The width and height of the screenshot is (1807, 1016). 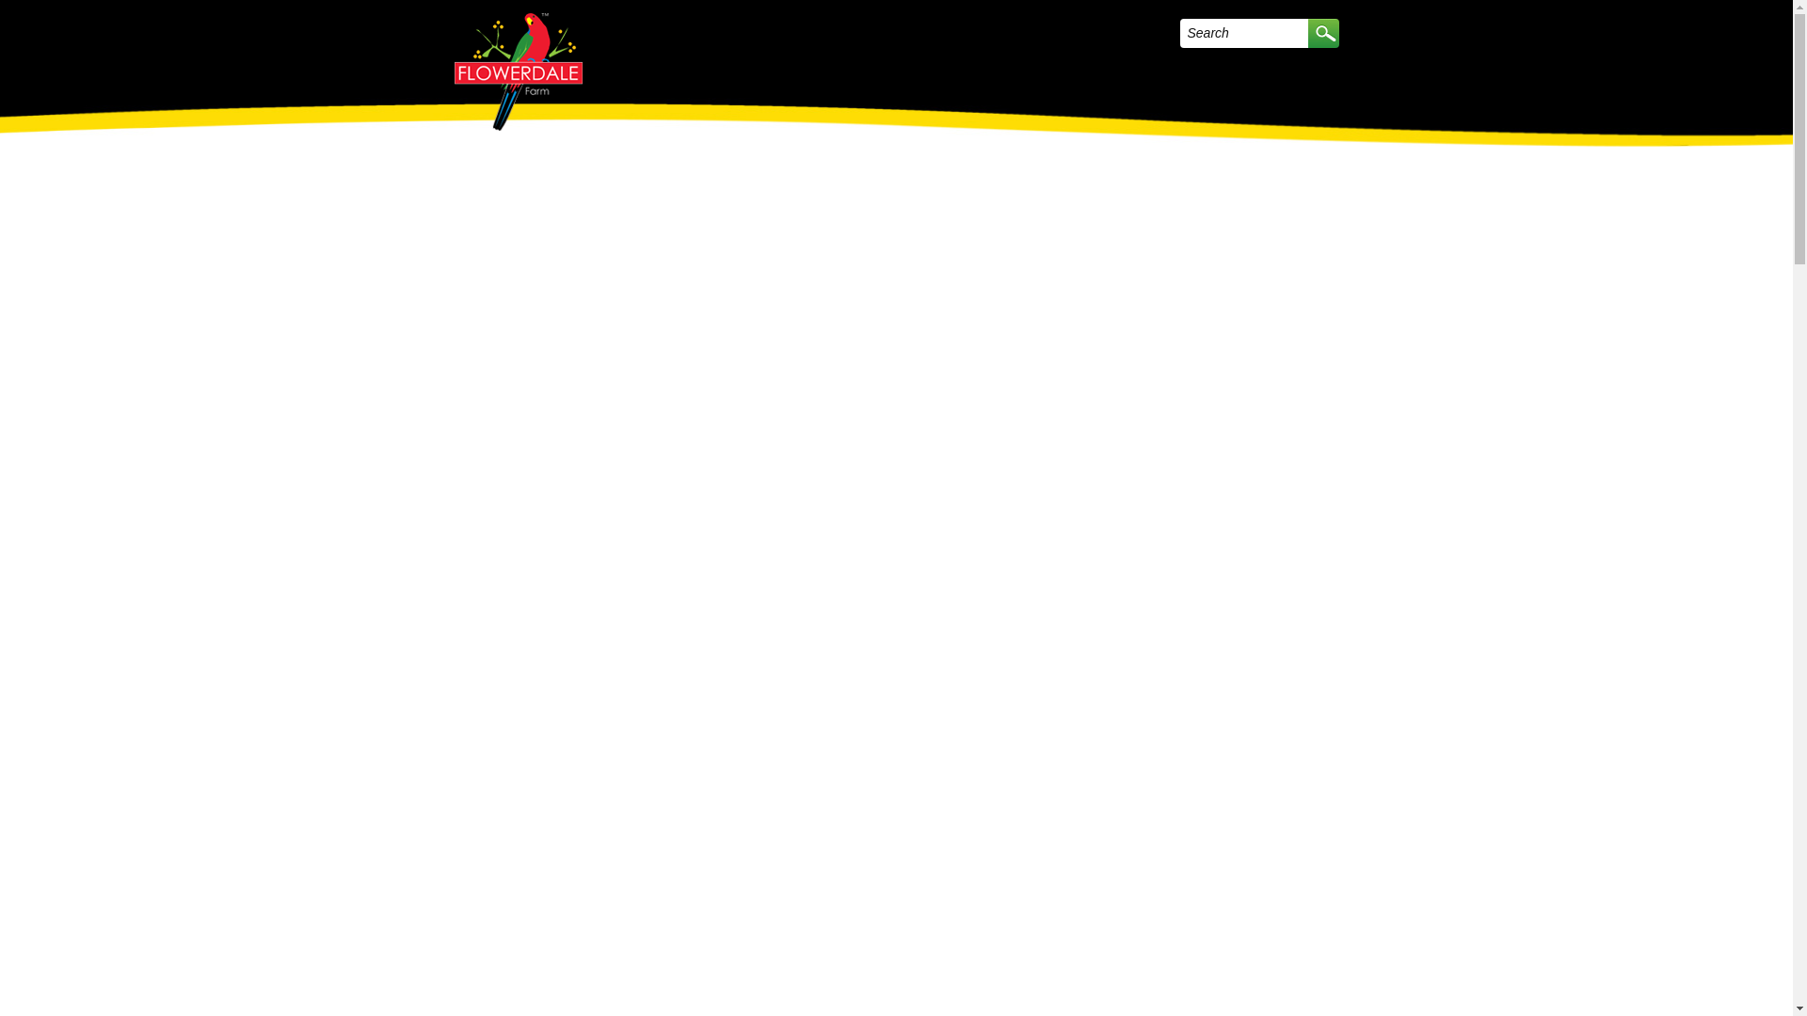 What do you see at coordinates (1323, 34) in the screenshot?
I see ` ` at bounding box center [1323, 34].